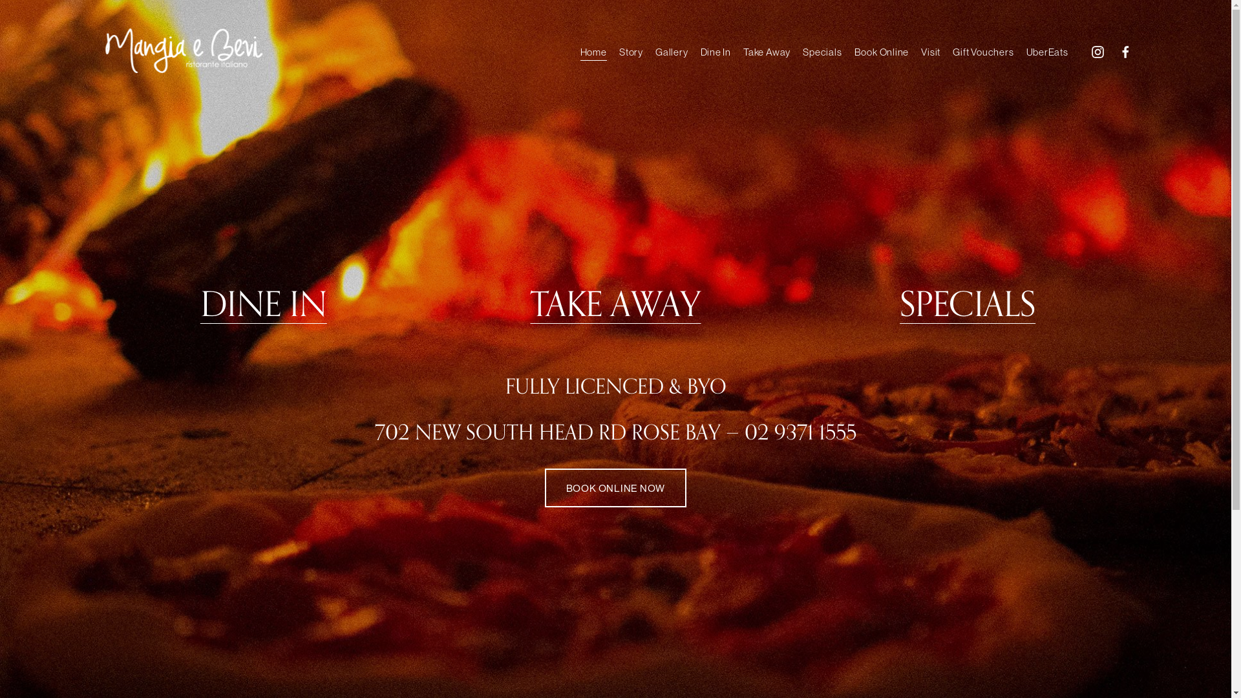 This screenshot has width=1241, height=698. Describe the element at coordinates (716, 52) in the screenshot. I see `Dine In` at that location.